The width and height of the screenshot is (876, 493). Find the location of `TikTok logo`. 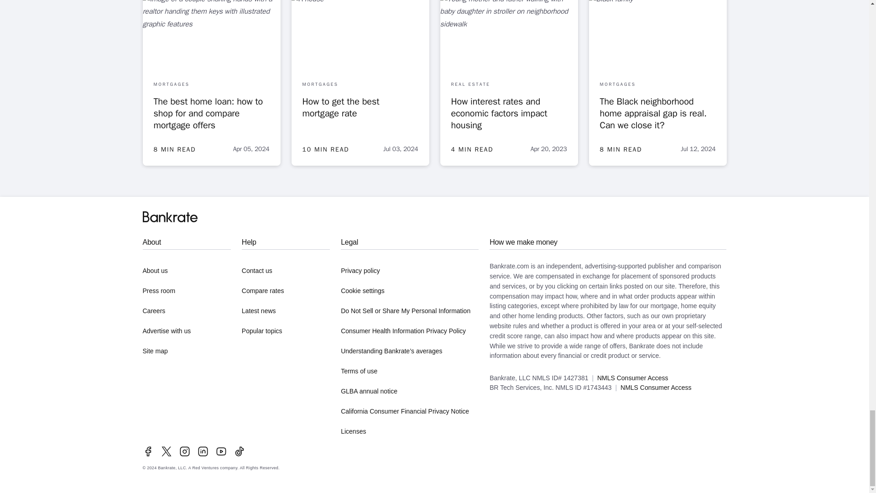

TikTok logo is located at coordinates (239, 451).